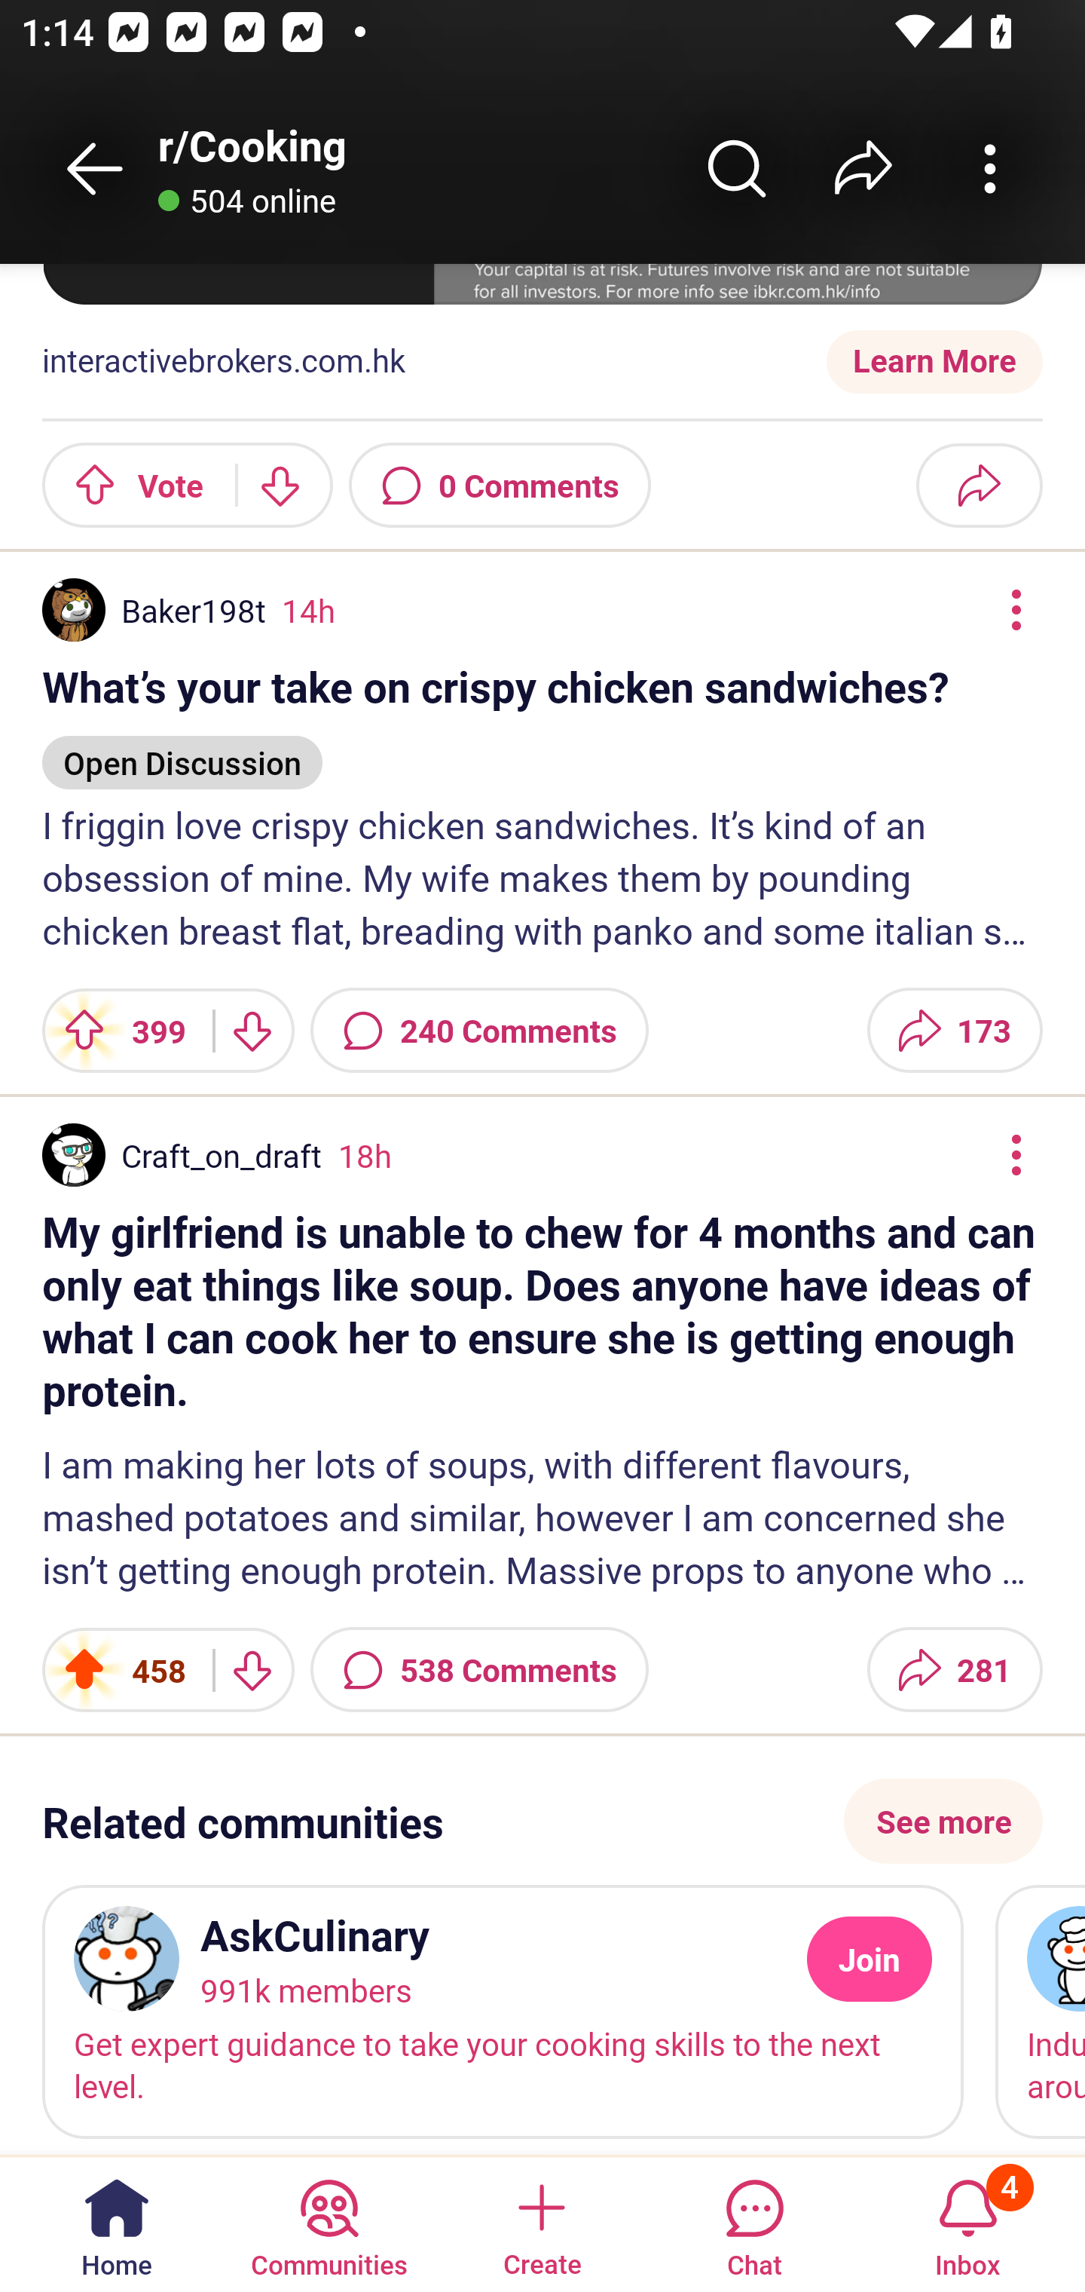 The image size is (1085, 2292). I want to click on Share r/﻿Cooking, so click(863, 168).